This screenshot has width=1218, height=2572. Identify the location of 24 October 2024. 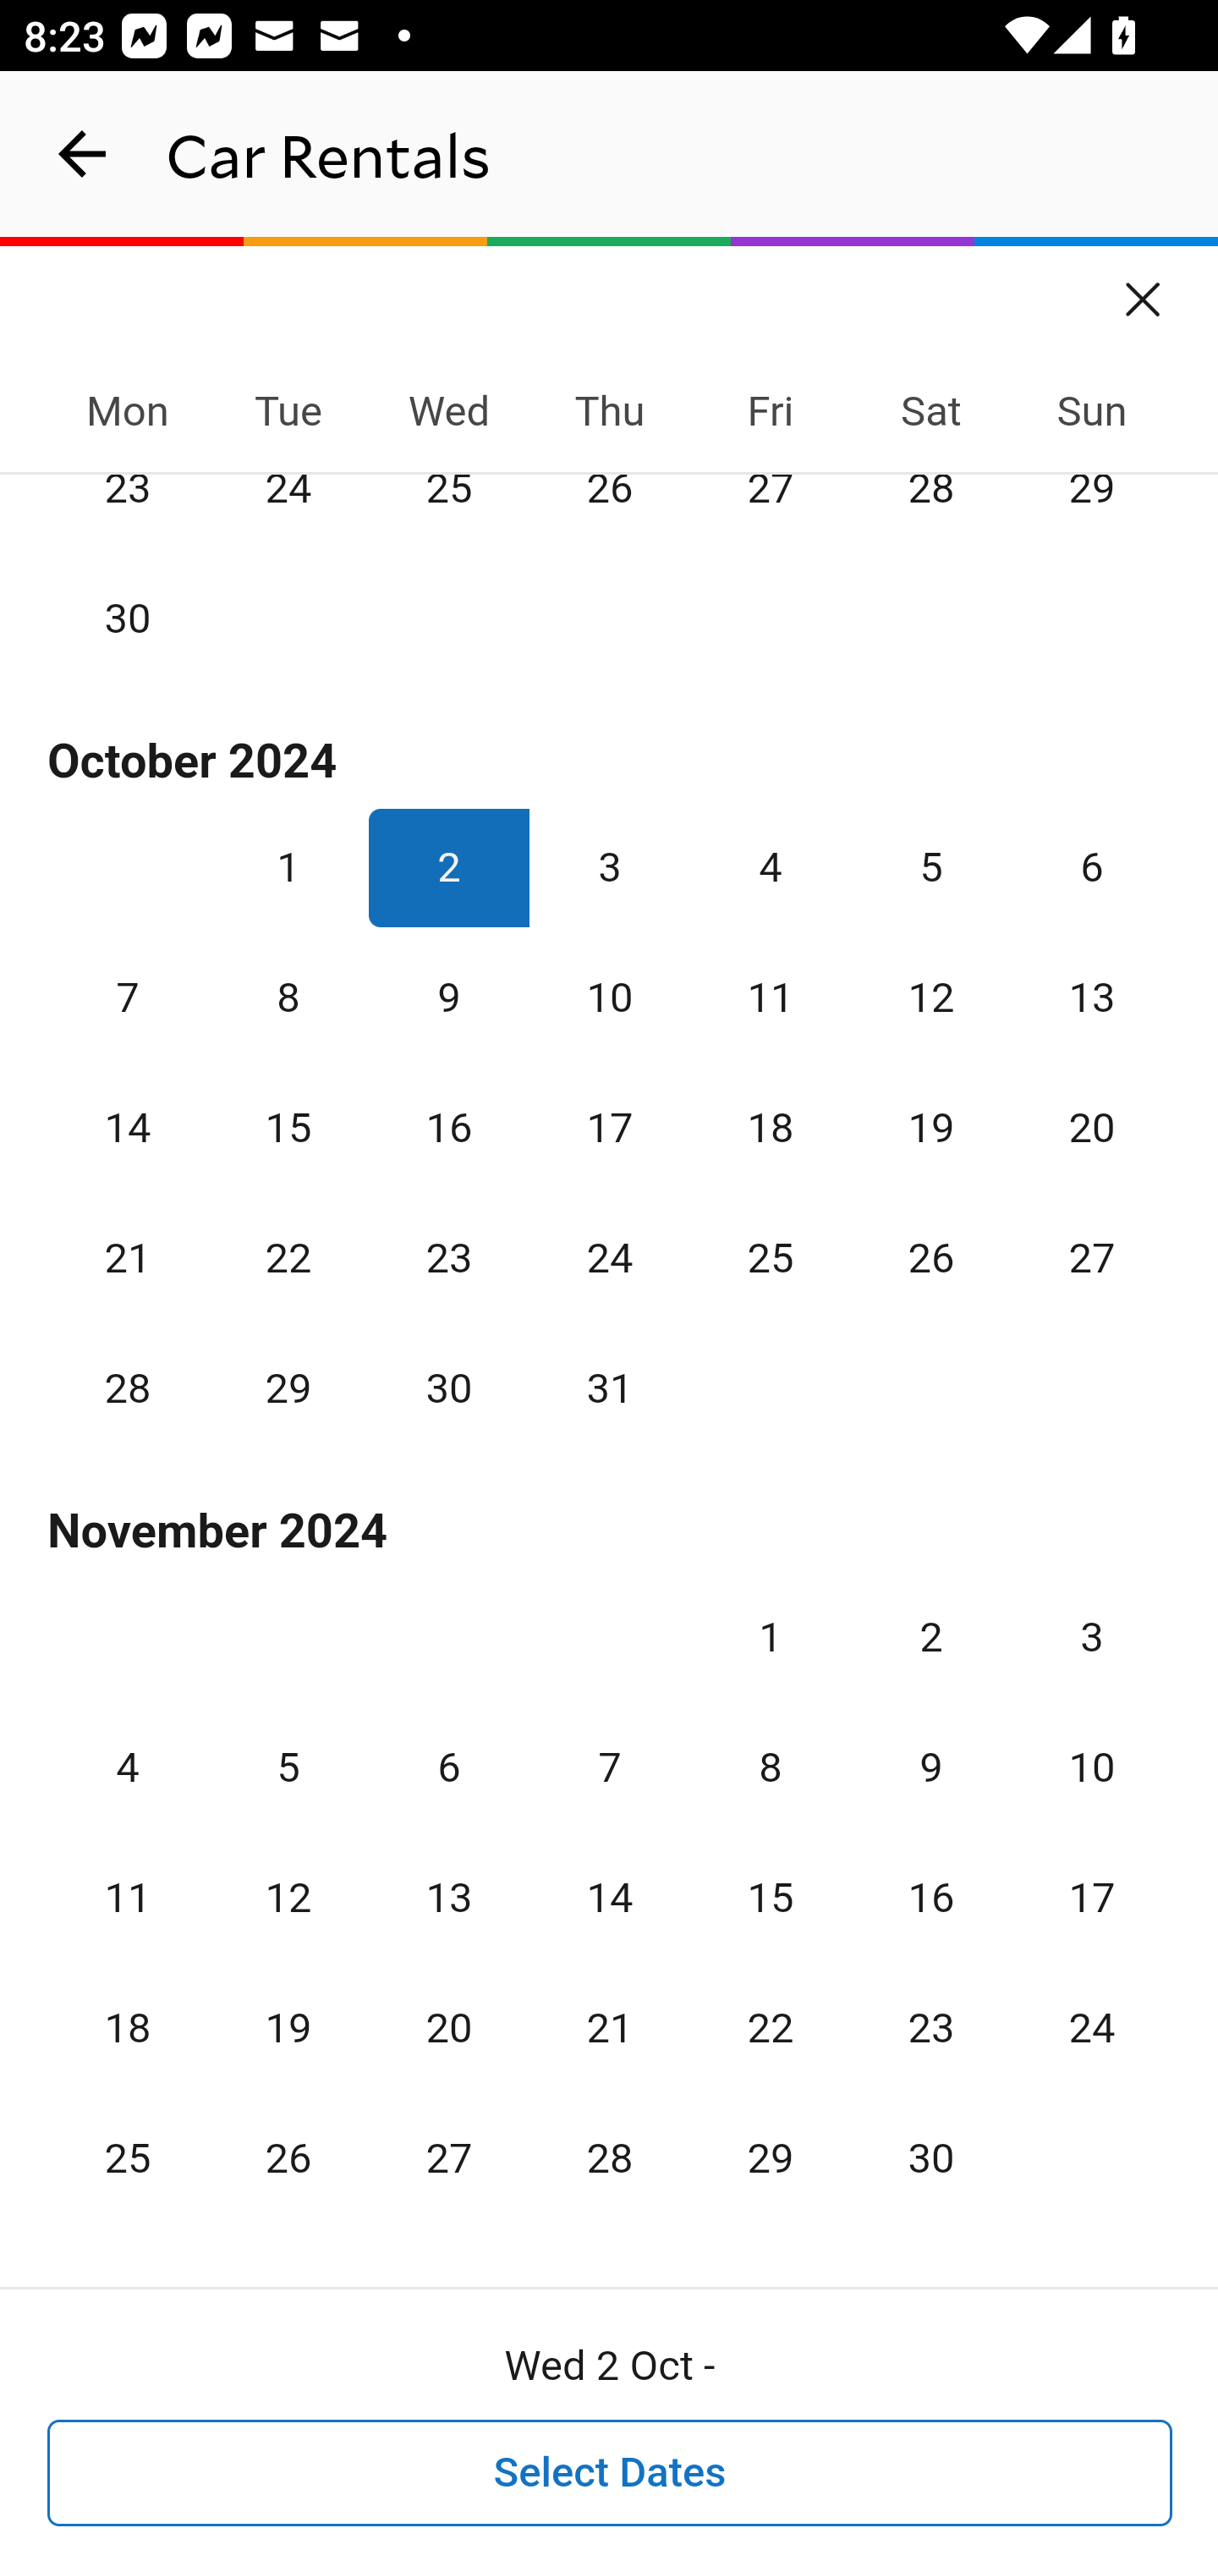
(610, 1257).